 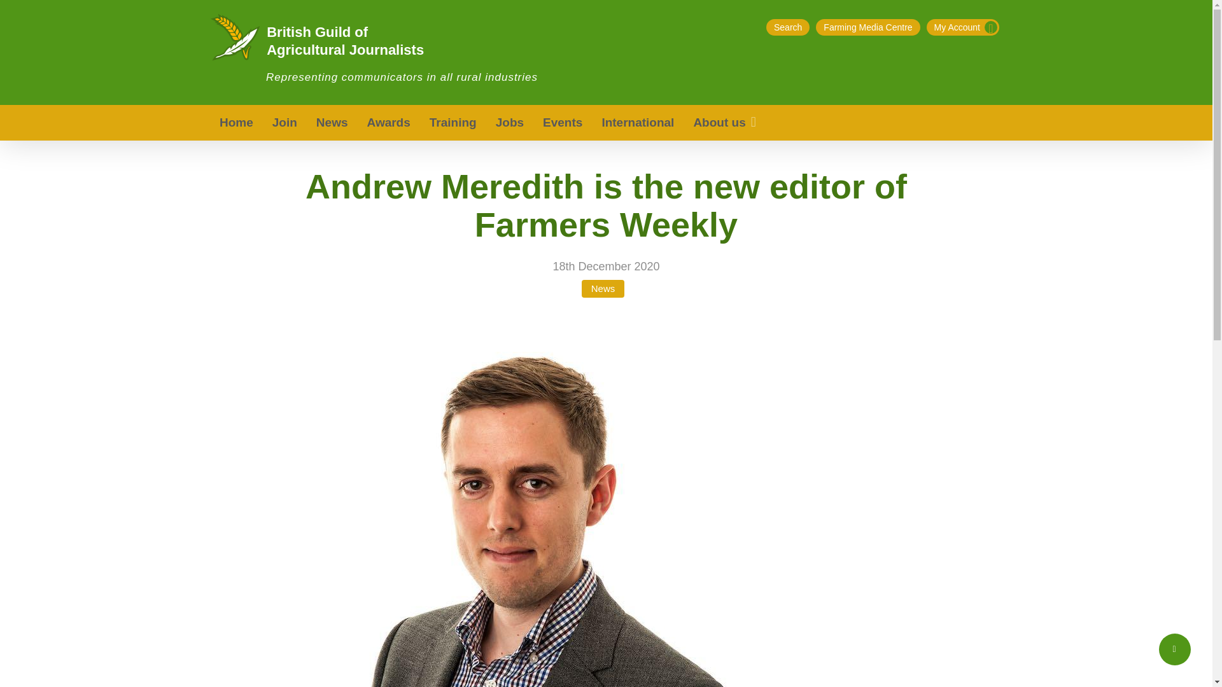 I want to click on International, so click(x=637, y=123).